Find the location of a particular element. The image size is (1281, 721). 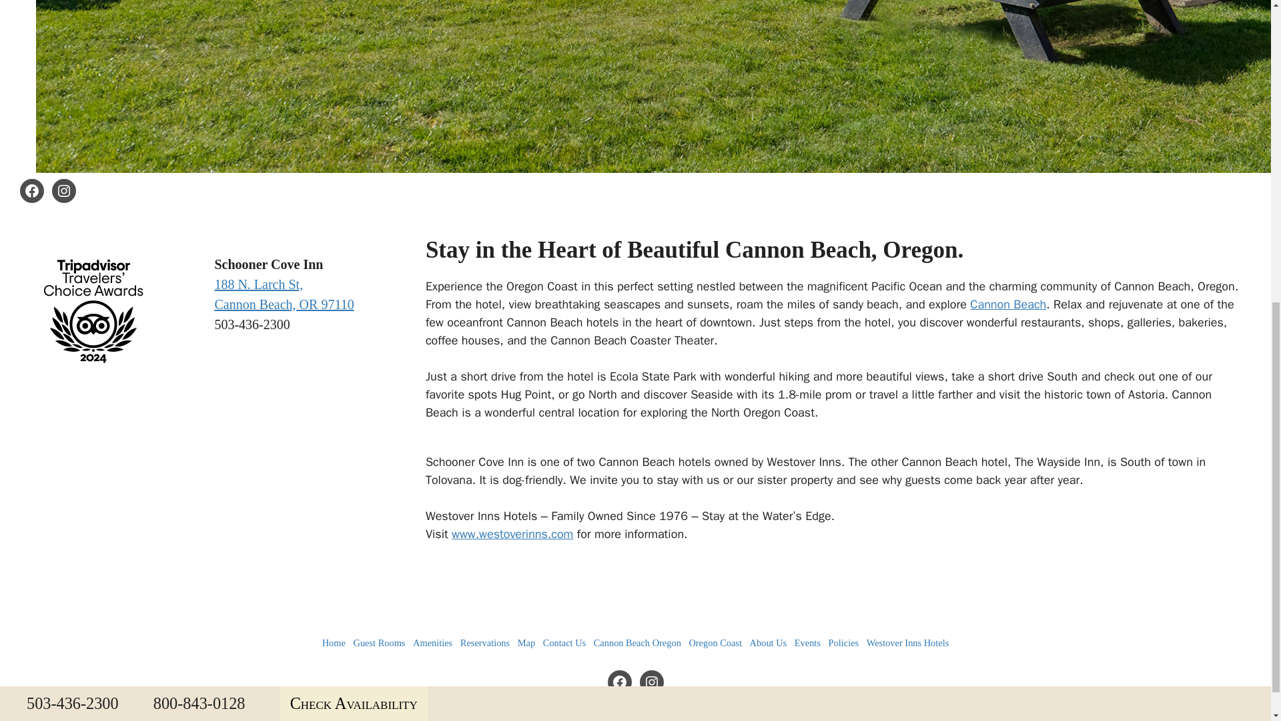

Westover Inns Hotels is located at coordinates (907, 642).